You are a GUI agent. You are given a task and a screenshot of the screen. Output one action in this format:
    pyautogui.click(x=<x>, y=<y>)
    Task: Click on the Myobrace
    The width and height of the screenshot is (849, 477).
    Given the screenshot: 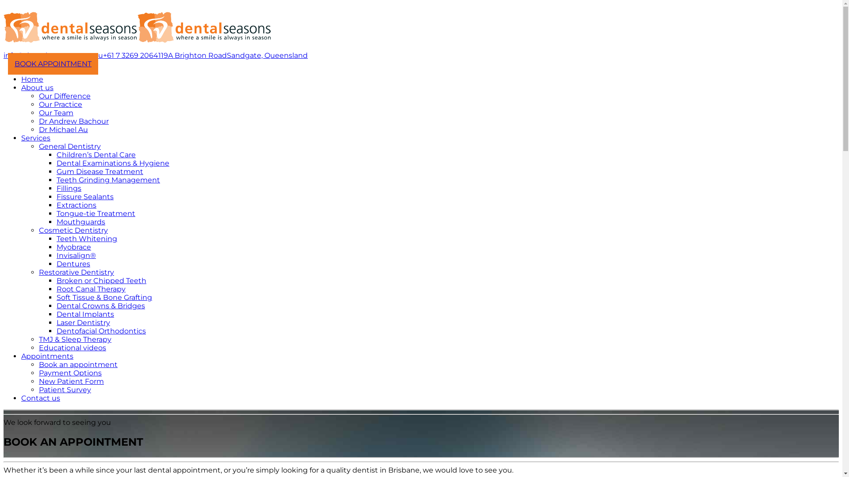 What is the action you would take?
    pyautogui.click(x=74, y=247)
    